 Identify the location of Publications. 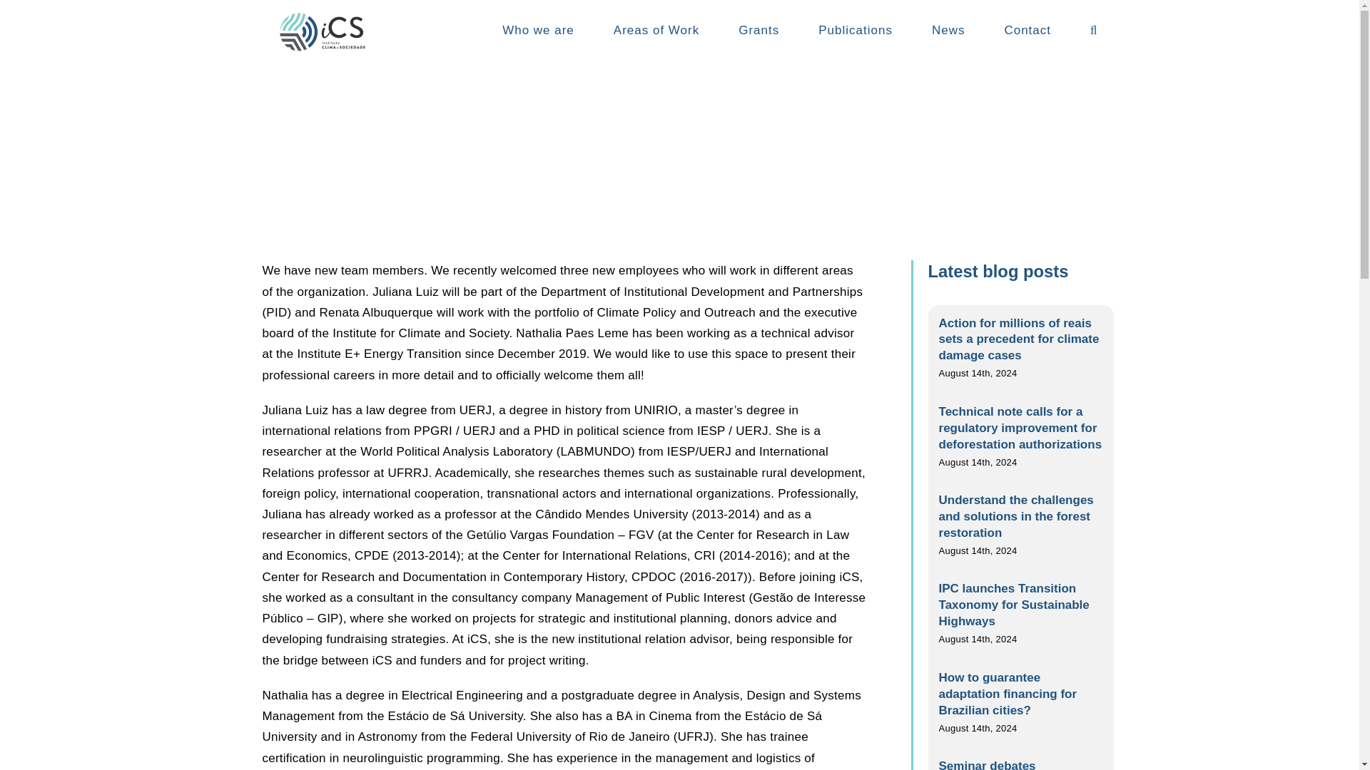
(855, 30).